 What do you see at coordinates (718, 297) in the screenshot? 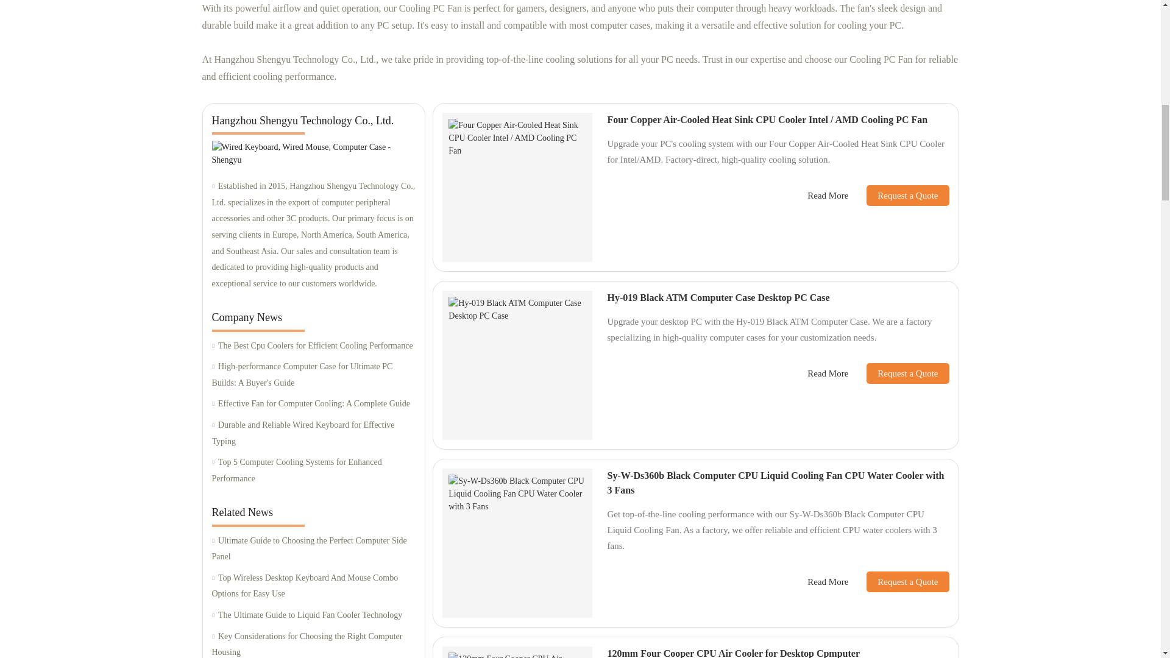
I see `Hy-019 Black ATM Computer Case Desktop PC Case` at bounding box center [718, 297].